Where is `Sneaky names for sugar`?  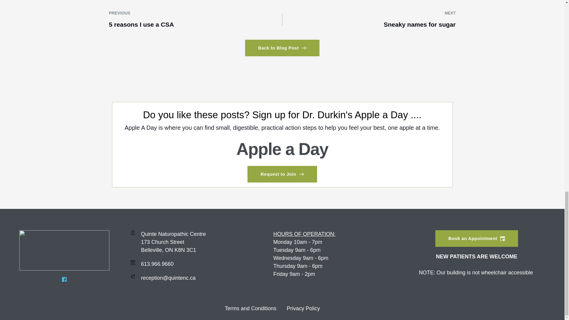 Sneaky names for sugar is located at coordinates (420, 24).